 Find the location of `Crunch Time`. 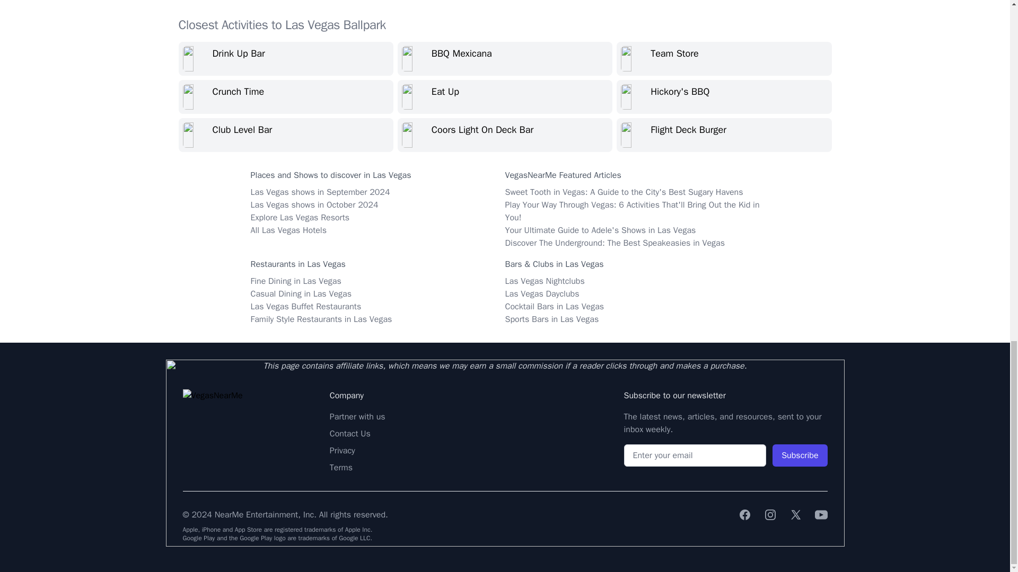

Crunch Time is located at coordinates (285, 96).